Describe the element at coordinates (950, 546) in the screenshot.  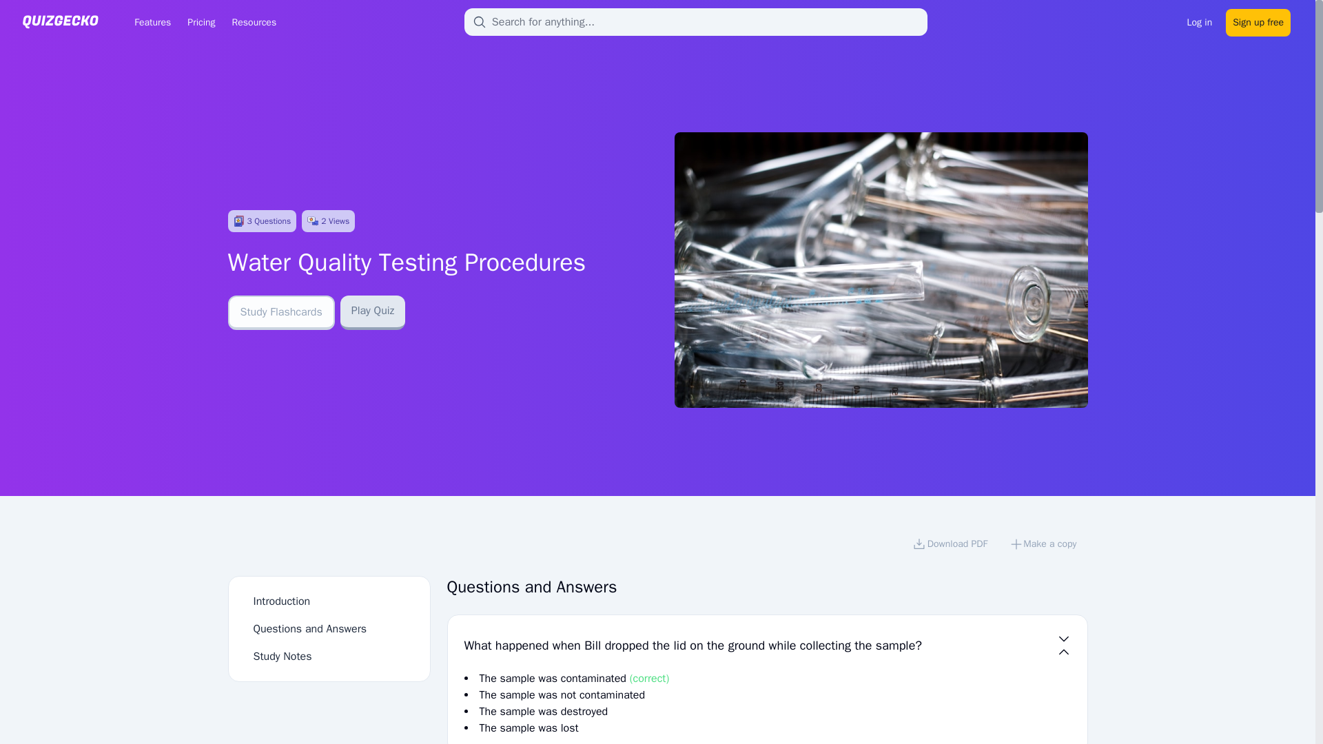
I see `Download PDF` at that location.